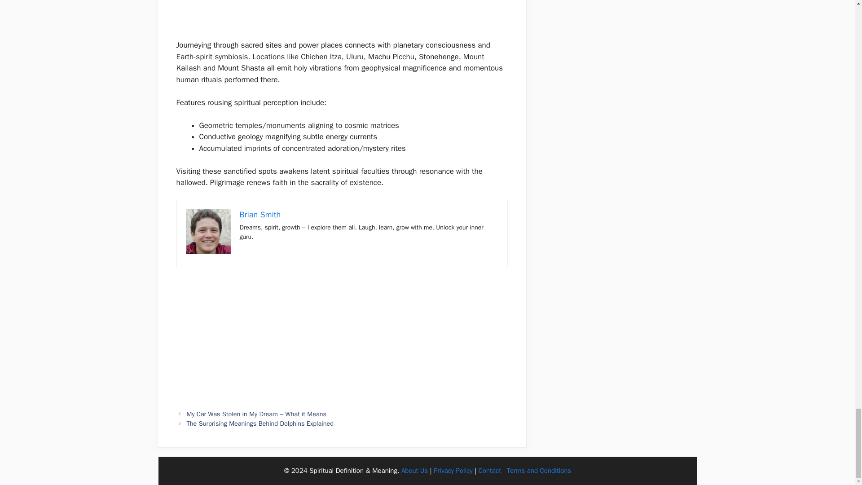 Image resolution: width=862 pixels, height=485 pixels. I want to click on The Surprising Meanings Behind Dolphins Explained, so click(260, 423).